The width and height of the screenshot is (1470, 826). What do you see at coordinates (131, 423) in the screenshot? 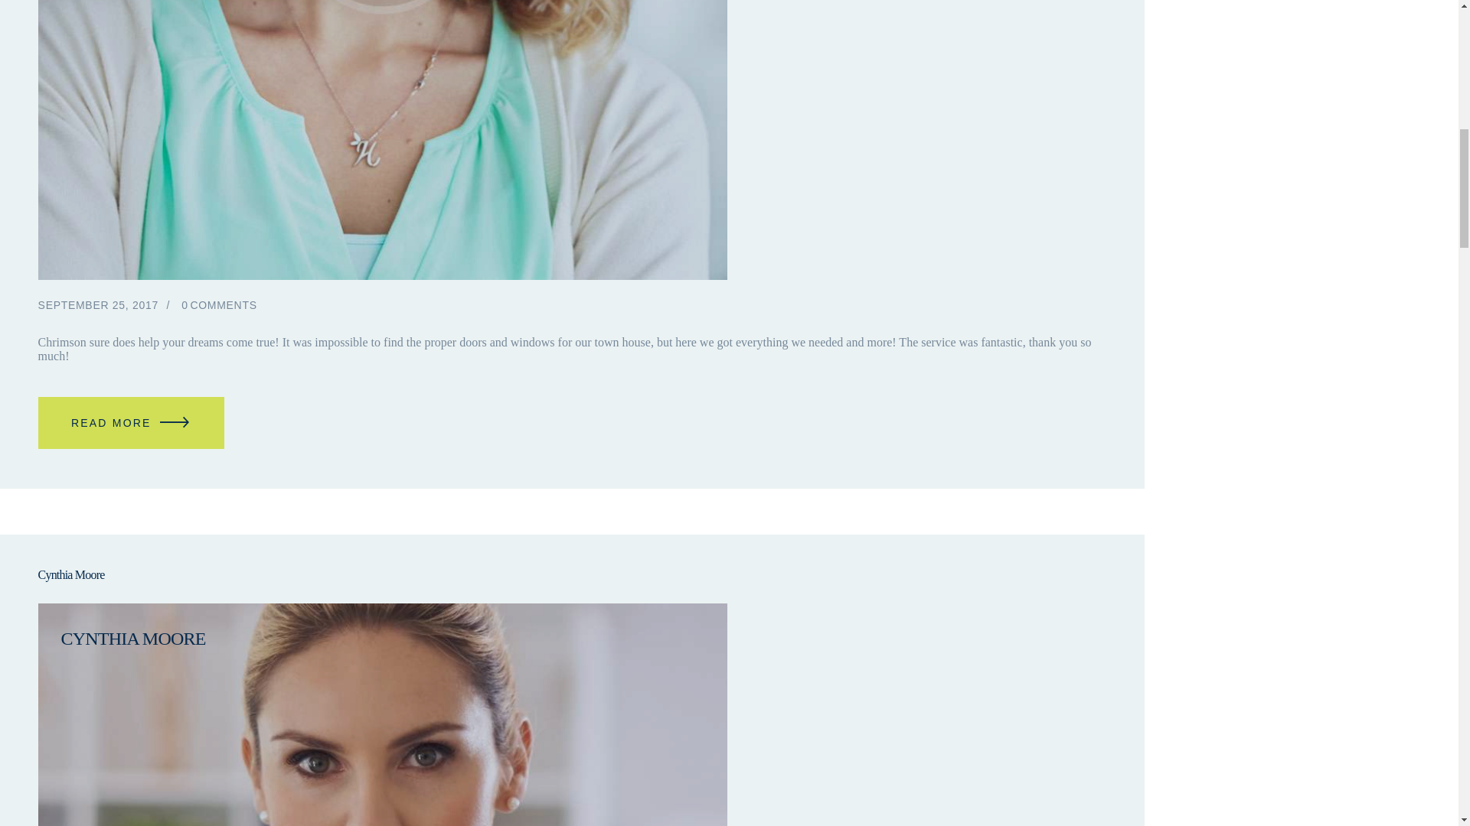
I see `READ MORE` at bounding box center [131, 423].